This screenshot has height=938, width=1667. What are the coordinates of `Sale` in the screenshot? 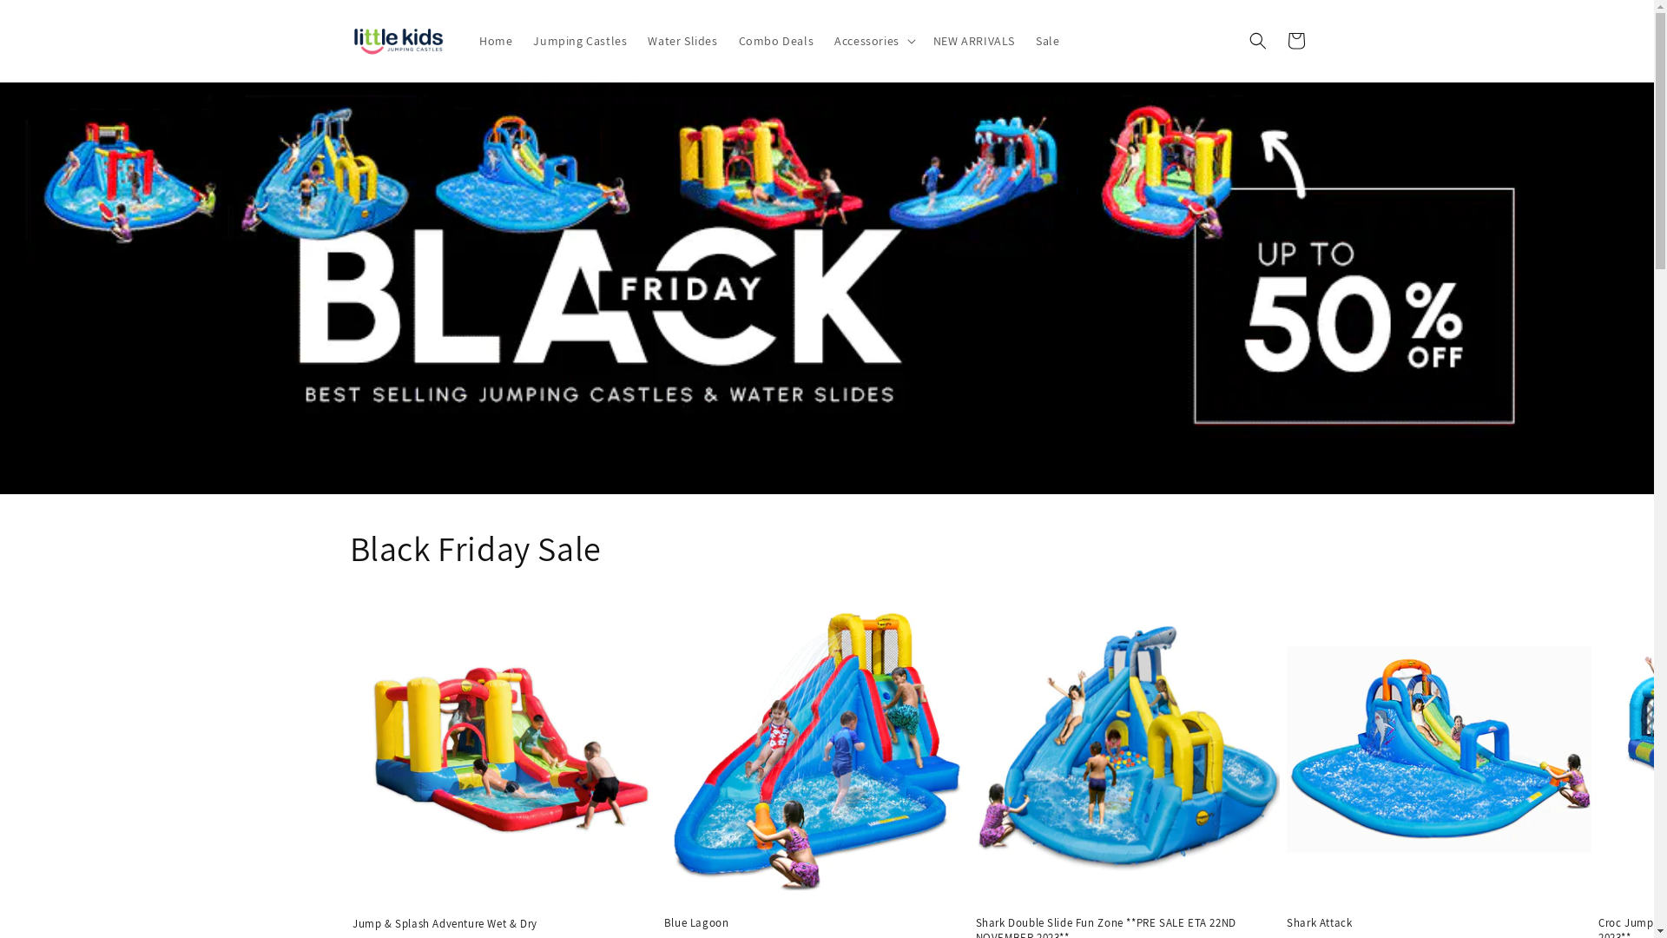 It's located at (1047, 41).